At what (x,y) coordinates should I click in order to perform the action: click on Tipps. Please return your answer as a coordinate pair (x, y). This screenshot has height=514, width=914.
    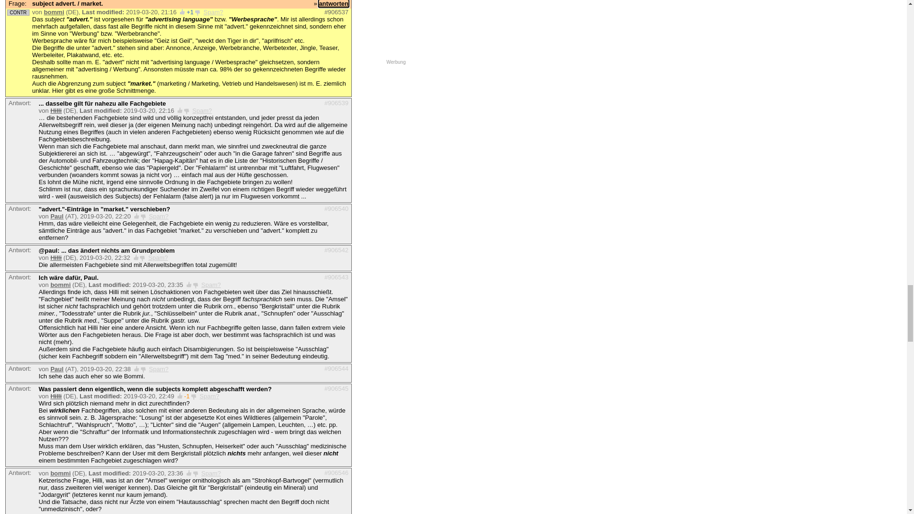
    Looking at the image, I should click on (178, 50).